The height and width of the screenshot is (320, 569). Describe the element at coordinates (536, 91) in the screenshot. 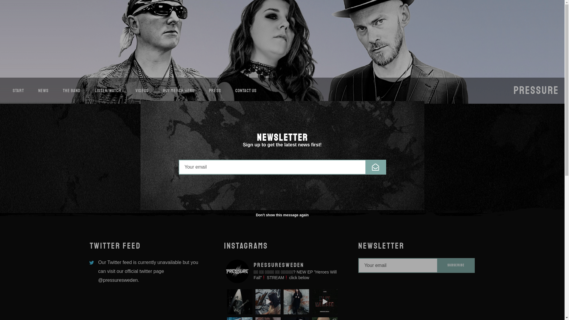

I see `PRESSURE` at that location.